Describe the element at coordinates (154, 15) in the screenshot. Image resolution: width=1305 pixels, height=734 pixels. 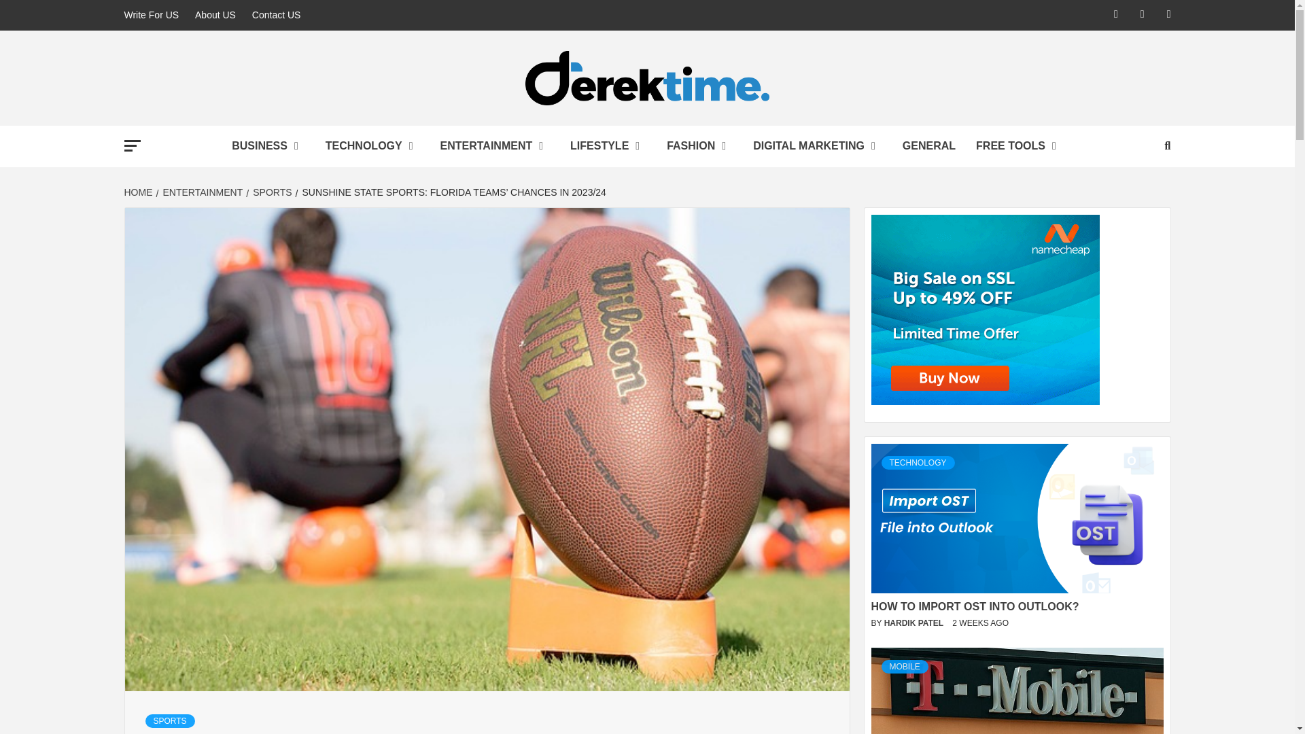
I see `Write For US` at that location.